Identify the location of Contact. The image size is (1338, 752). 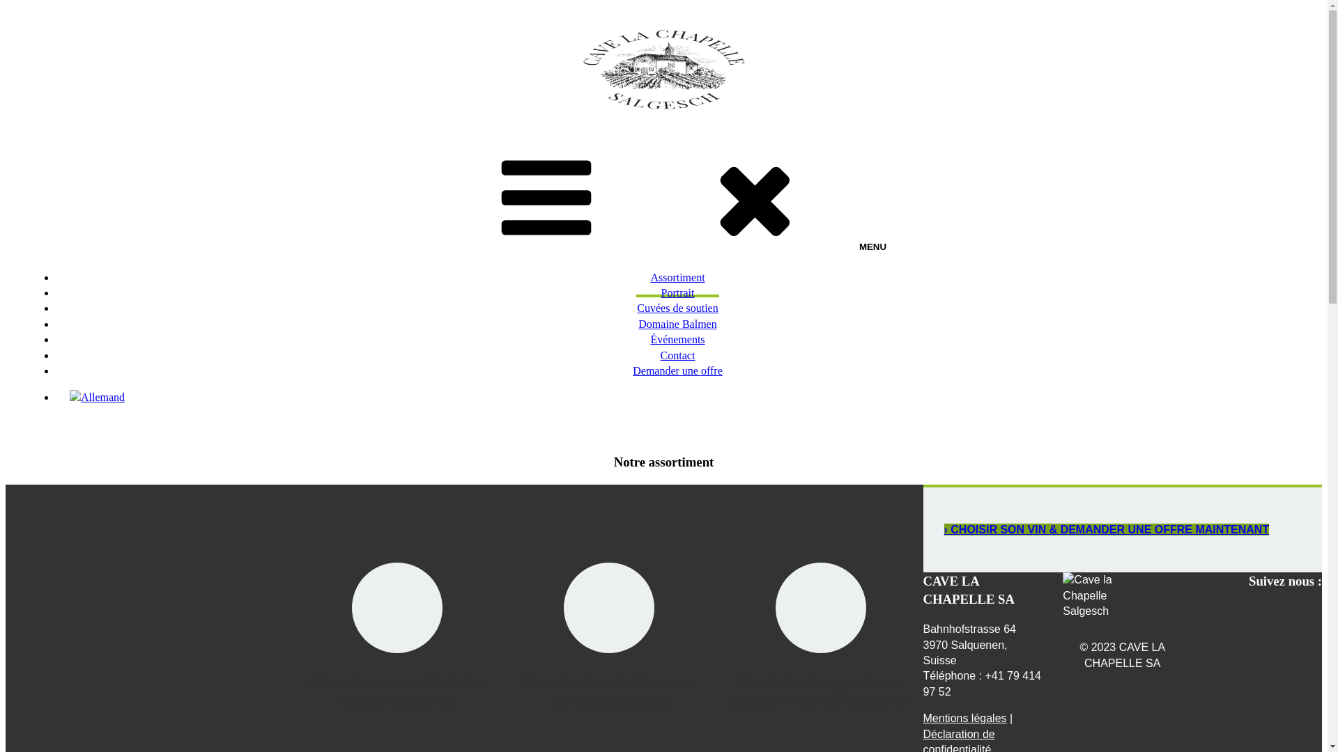
(677, 357).